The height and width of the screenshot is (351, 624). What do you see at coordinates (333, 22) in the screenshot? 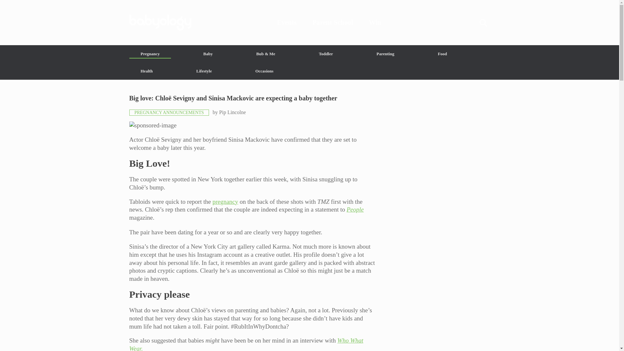
I see `Parent School` at bounding box center [333, 22].